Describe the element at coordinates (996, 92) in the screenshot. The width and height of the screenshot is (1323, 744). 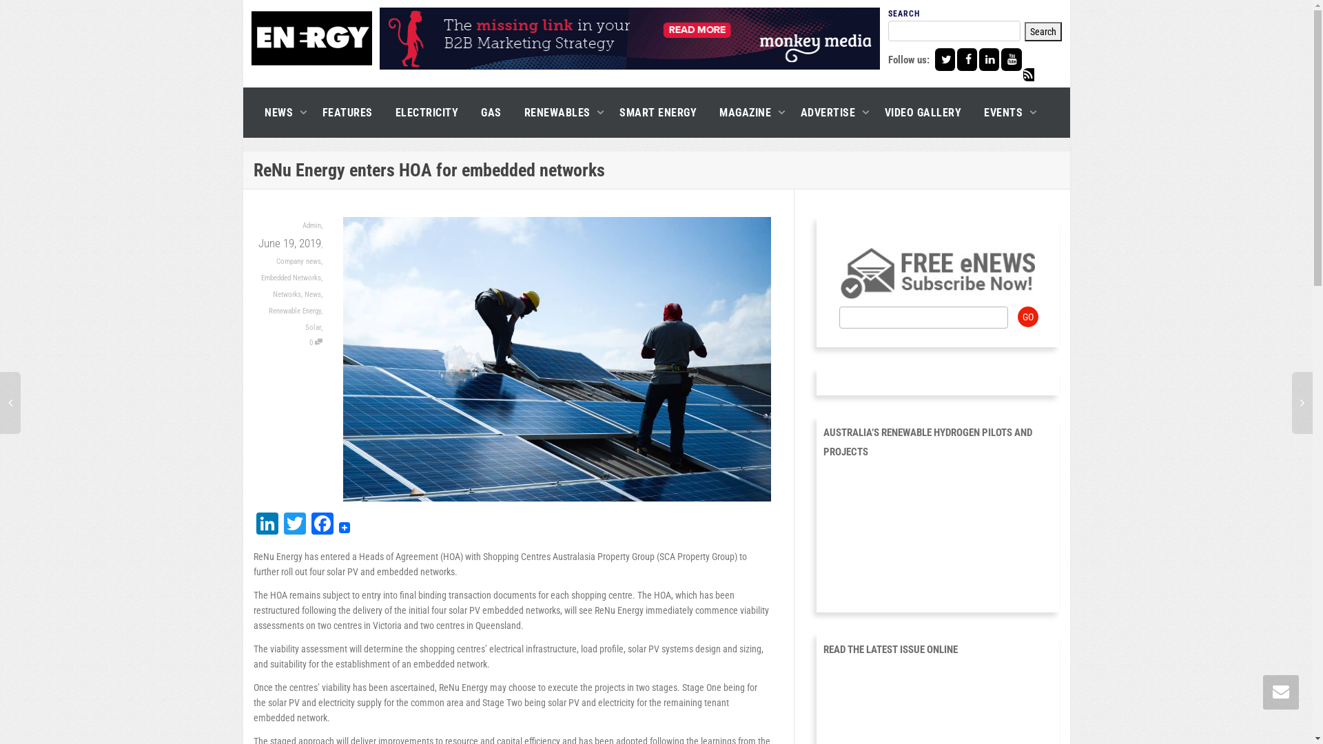
I see `RSS Feed` at that location.